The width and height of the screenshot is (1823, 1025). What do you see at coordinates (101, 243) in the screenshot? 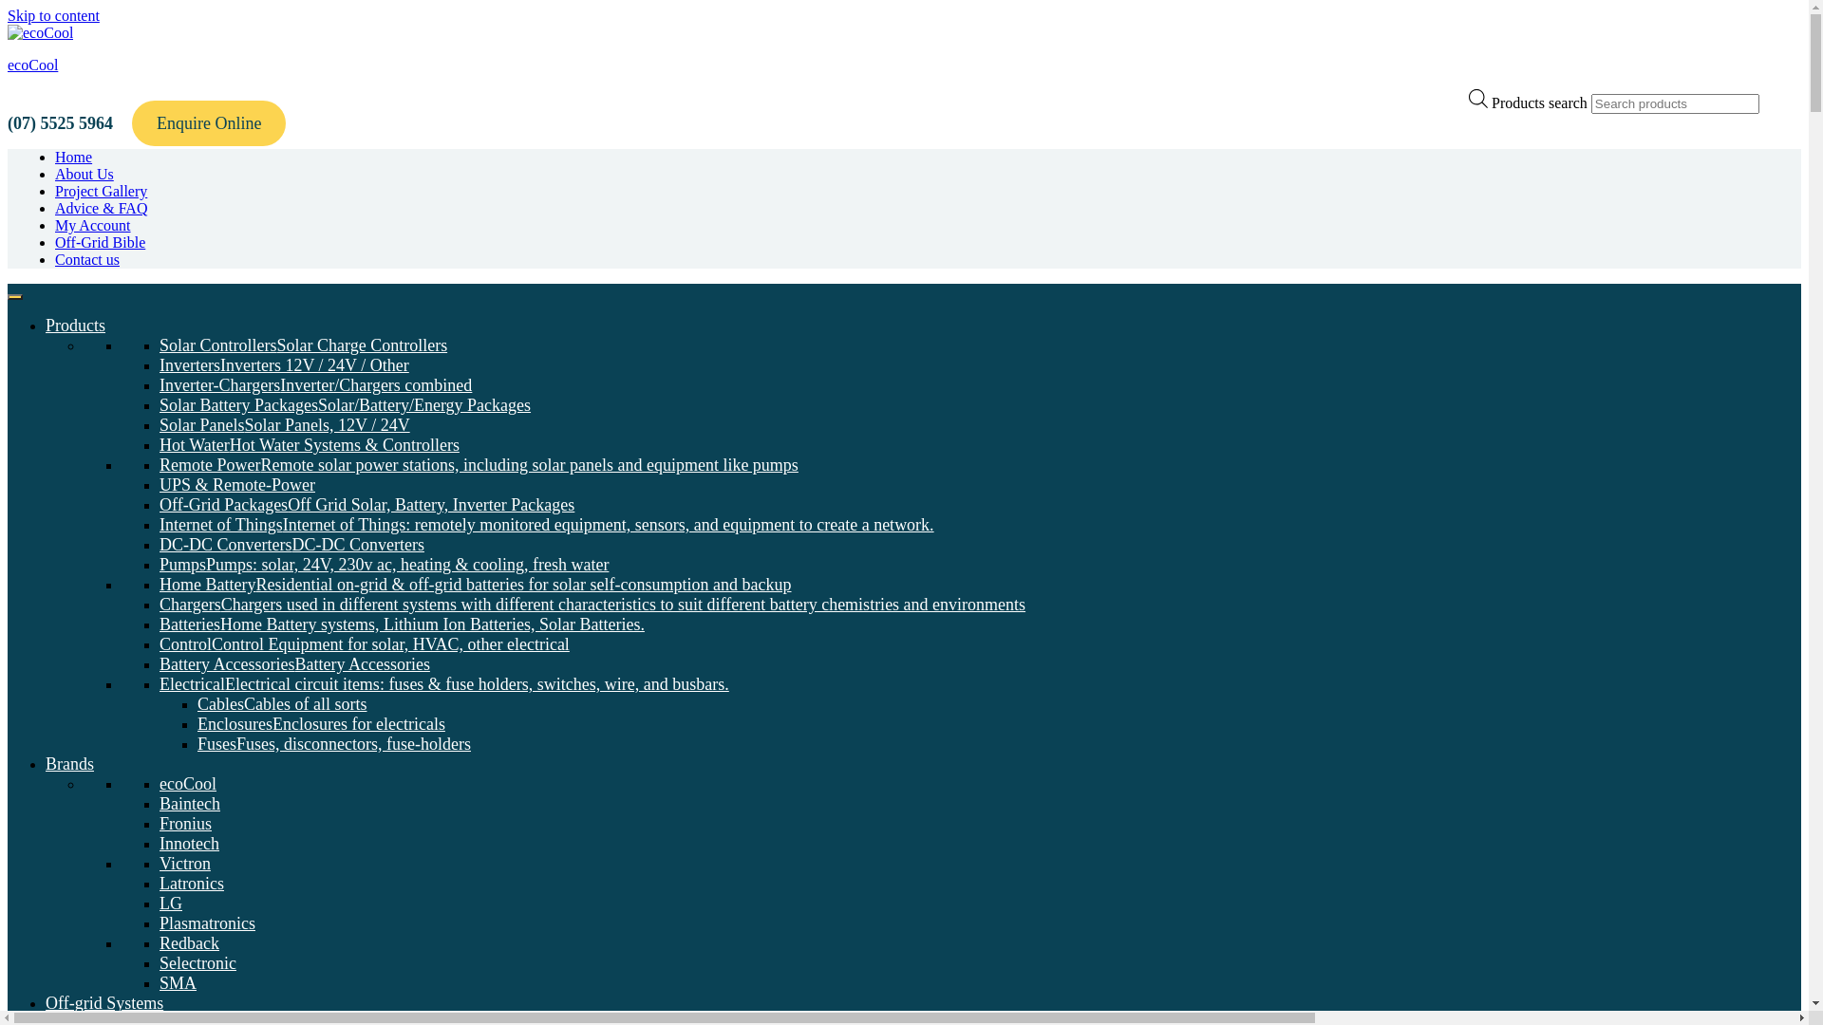
I see `Off-Grid Bible` at bounding box center [101, 243].